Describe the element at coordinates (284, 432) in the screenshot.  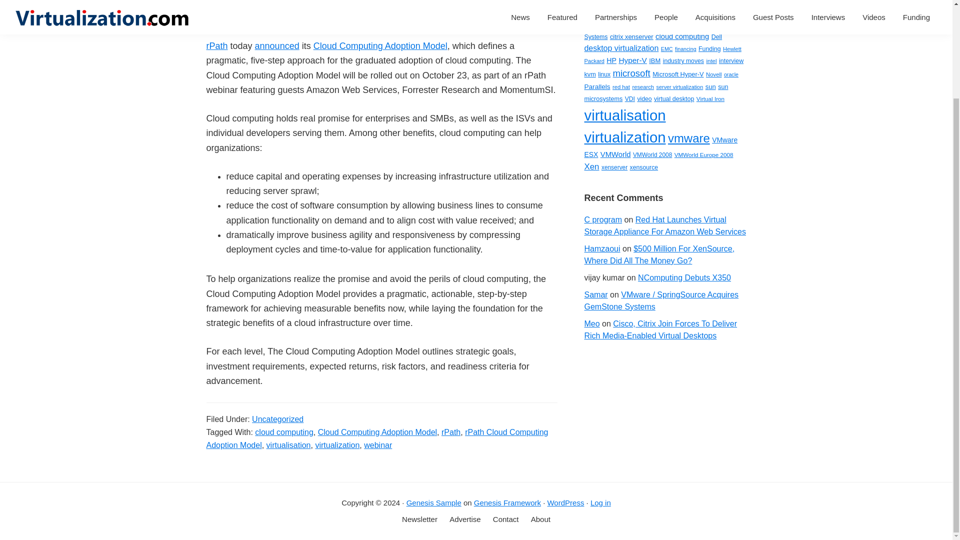
I see `cloud computing` at that location.